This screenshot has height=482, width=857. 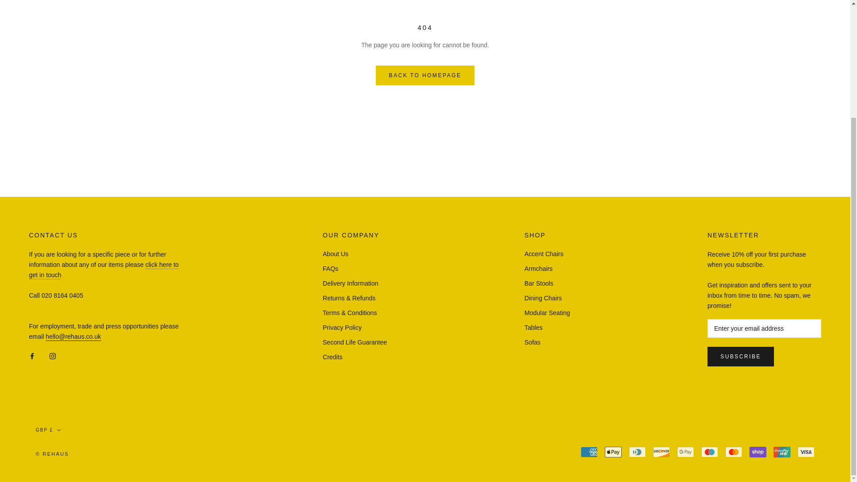 What do you see at coordinates (661, 452) in the screenshot?
I see `Discover` at bounding box center [661, 452].